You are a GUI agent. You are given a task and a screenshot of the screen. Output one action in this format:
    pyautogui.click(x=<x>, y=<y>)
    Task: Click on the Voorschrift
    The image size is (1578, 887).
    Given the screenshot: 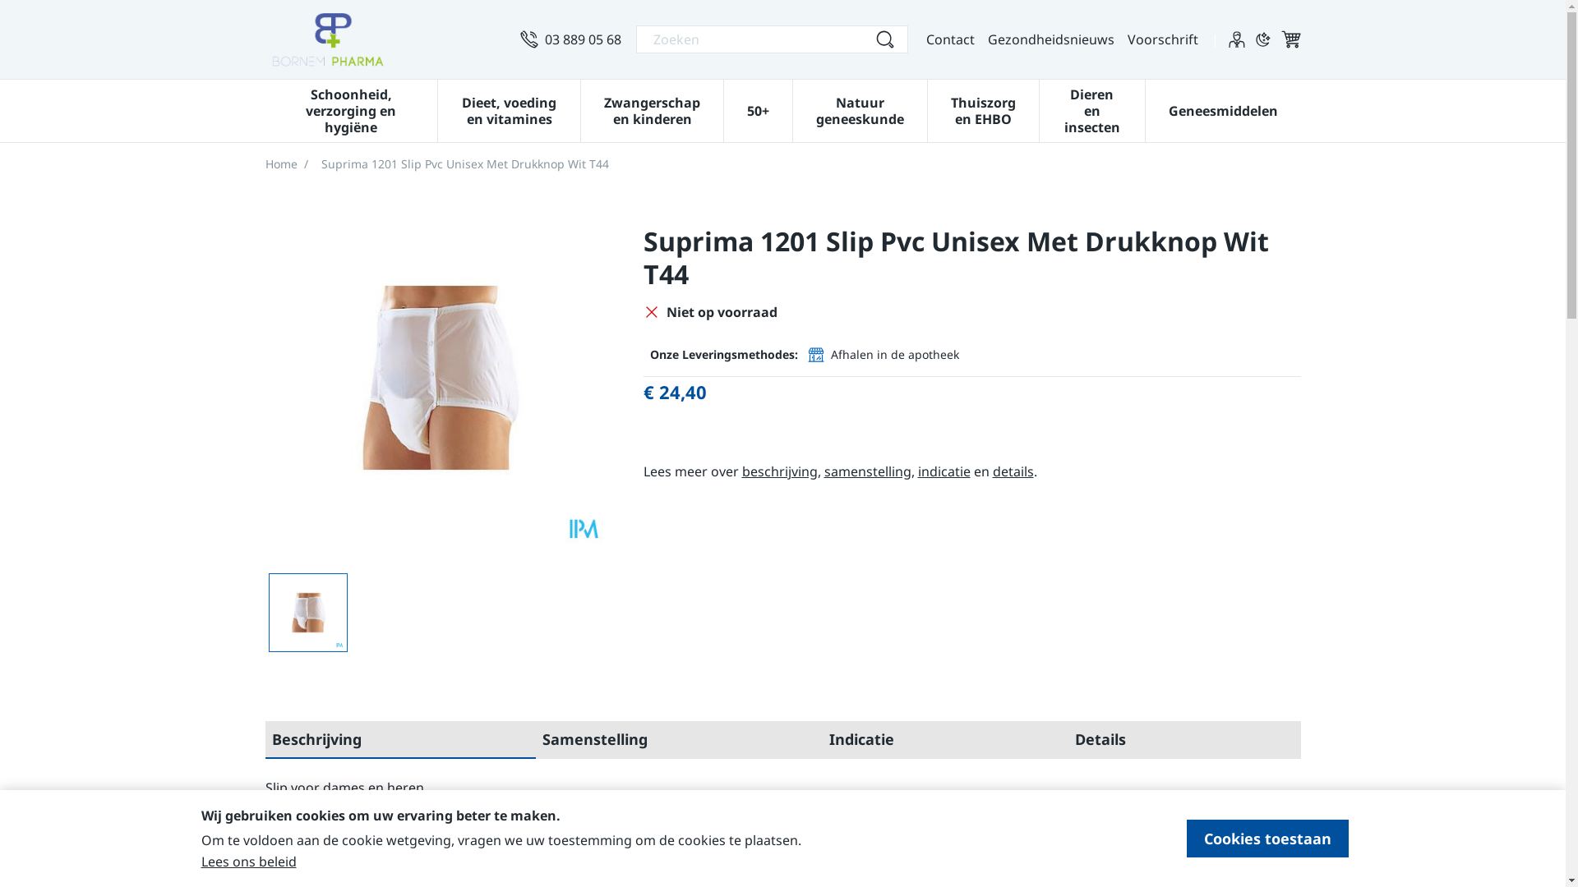 What is the action you would take?
    pyautogui.click(x=1163, y=39)
    